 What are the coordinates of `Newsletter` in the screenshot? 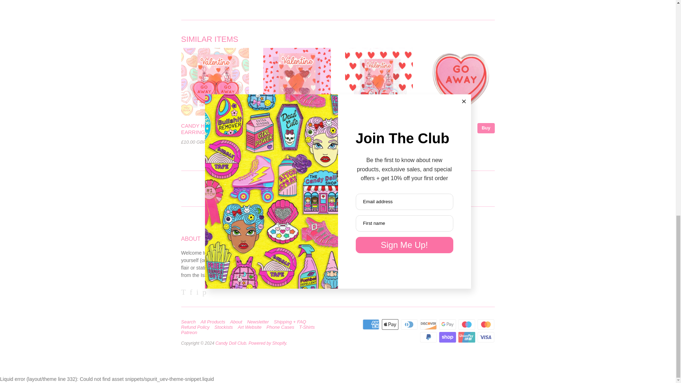 It's located at (260, 322).